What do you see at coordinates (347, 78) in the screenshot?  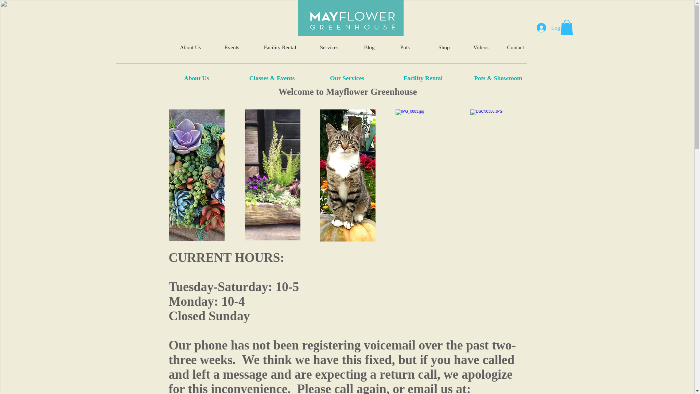 I see `Our Services` at bounding box center [347, 78].